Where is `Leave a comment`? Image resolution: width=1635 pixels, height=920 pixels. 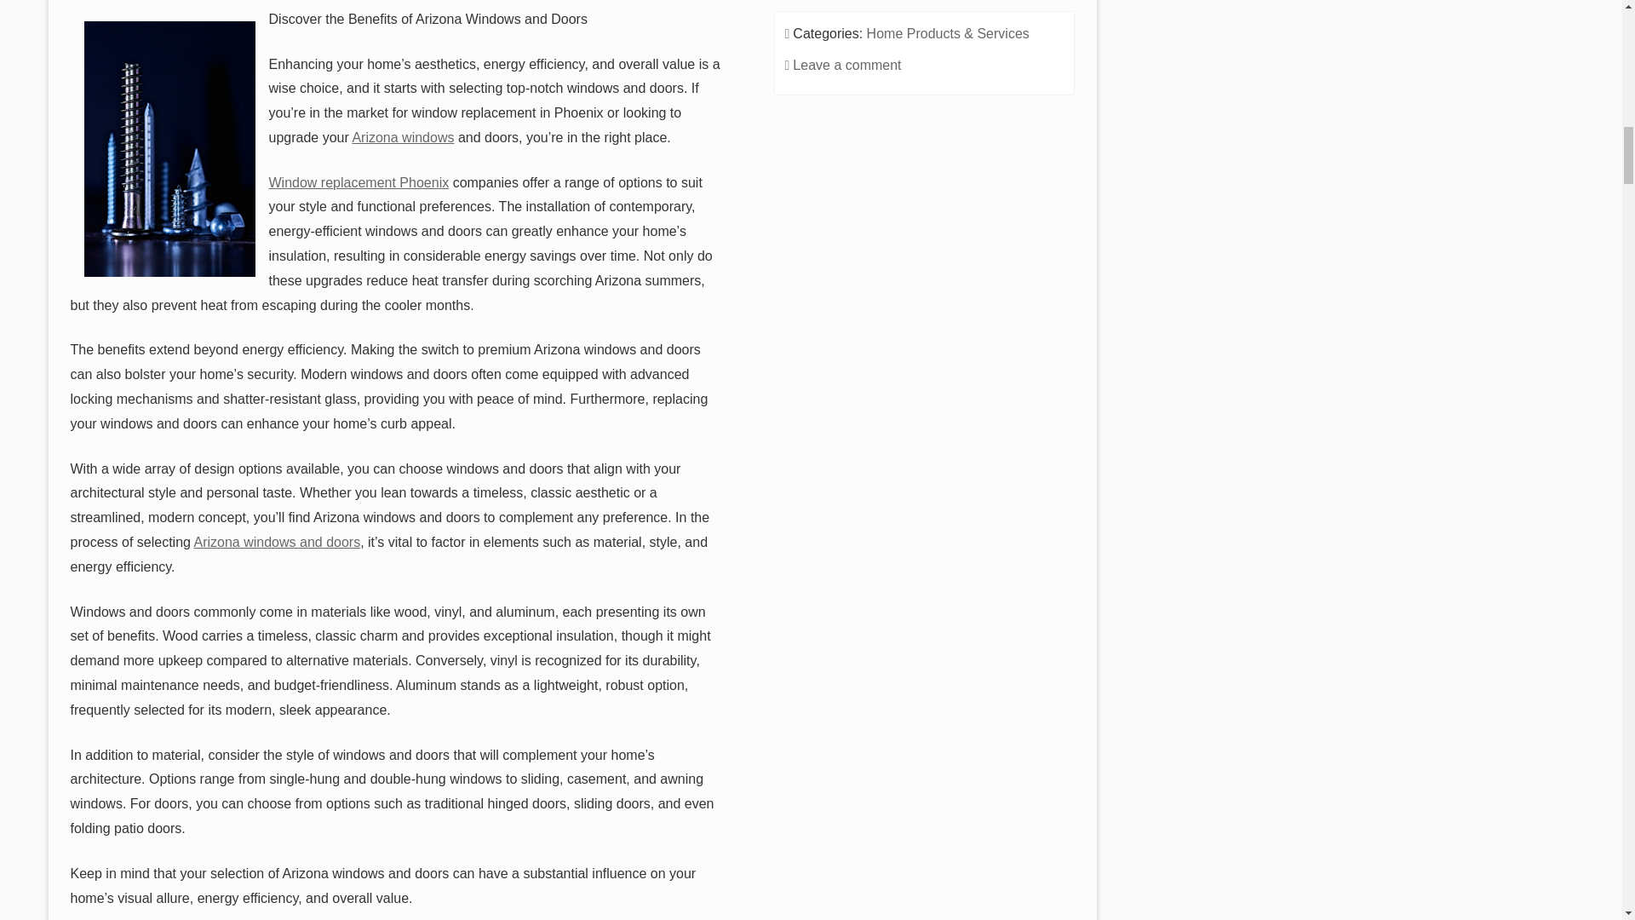 Leave a comment is located at coordinates (846, 65).